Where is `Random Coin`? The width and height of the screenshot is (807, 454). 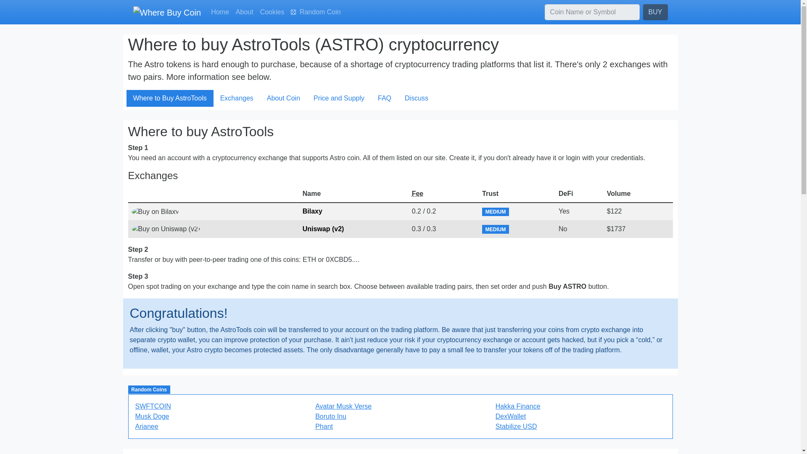 Random Coin is located at coordinates (315, 12).